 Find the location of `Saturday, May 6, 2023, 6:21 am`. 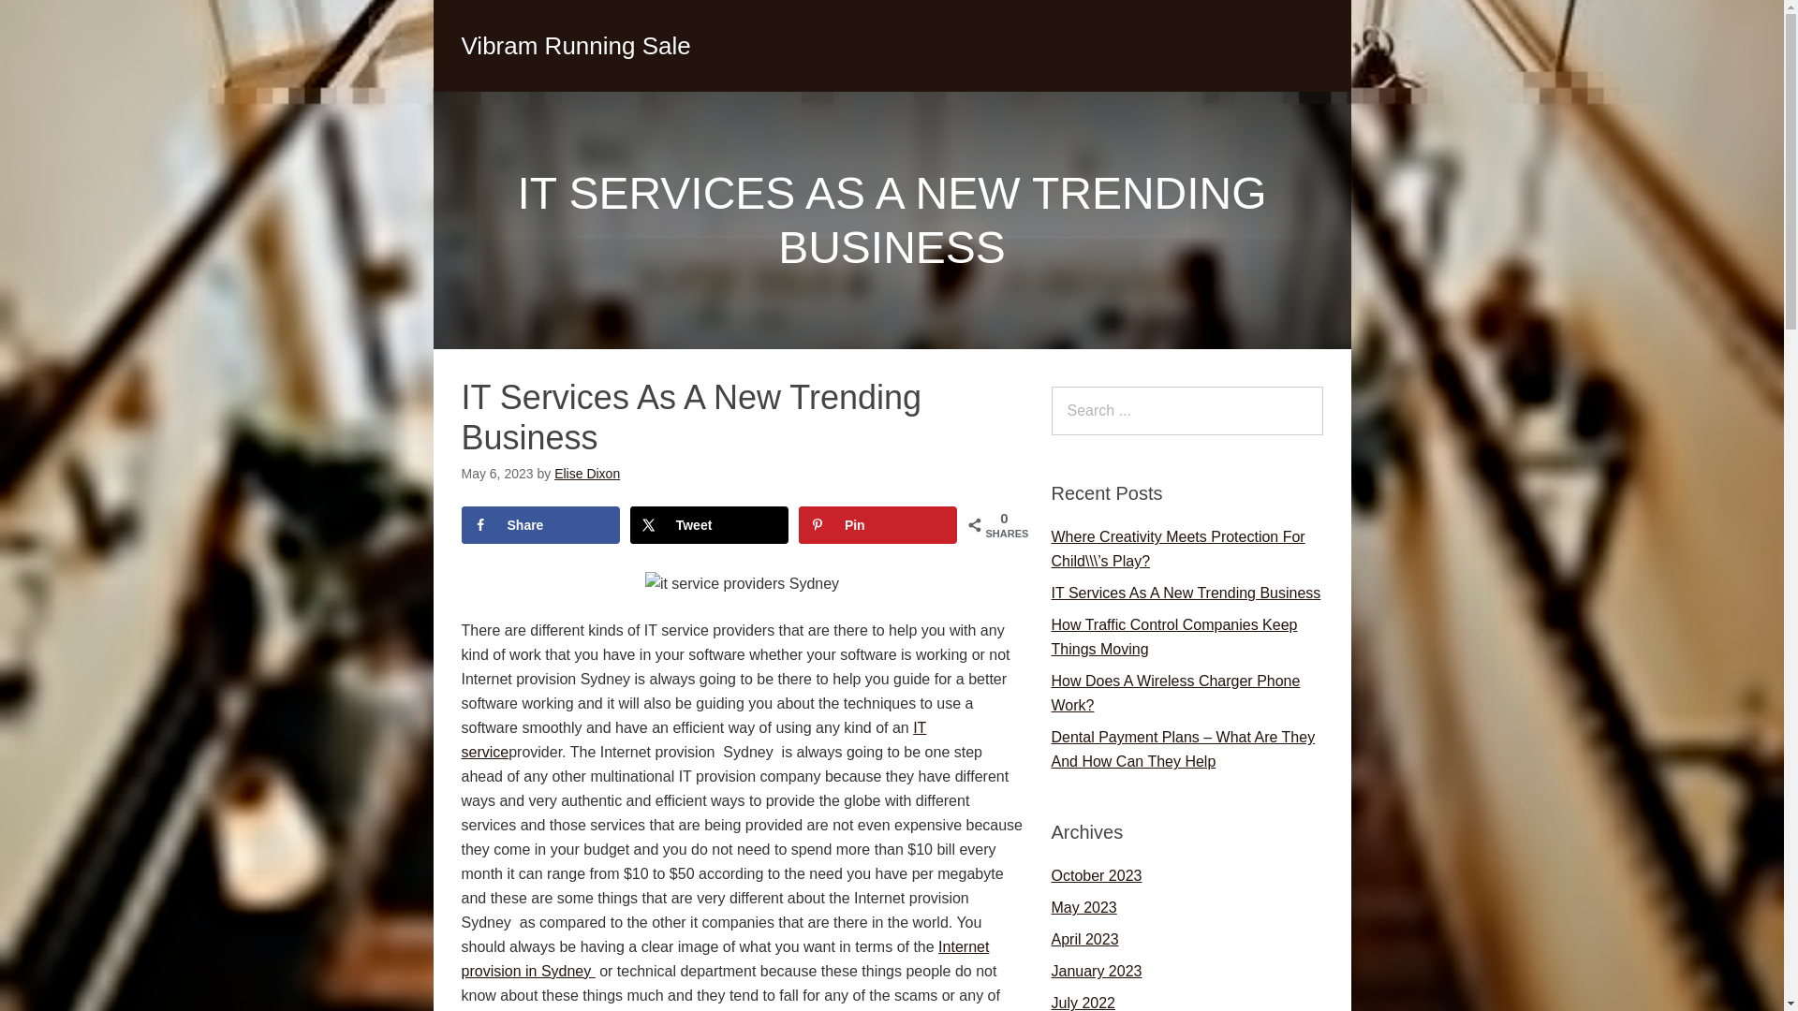

Saturday, May 6, 2023, 6:21 am is located at coordinates (496, 474).